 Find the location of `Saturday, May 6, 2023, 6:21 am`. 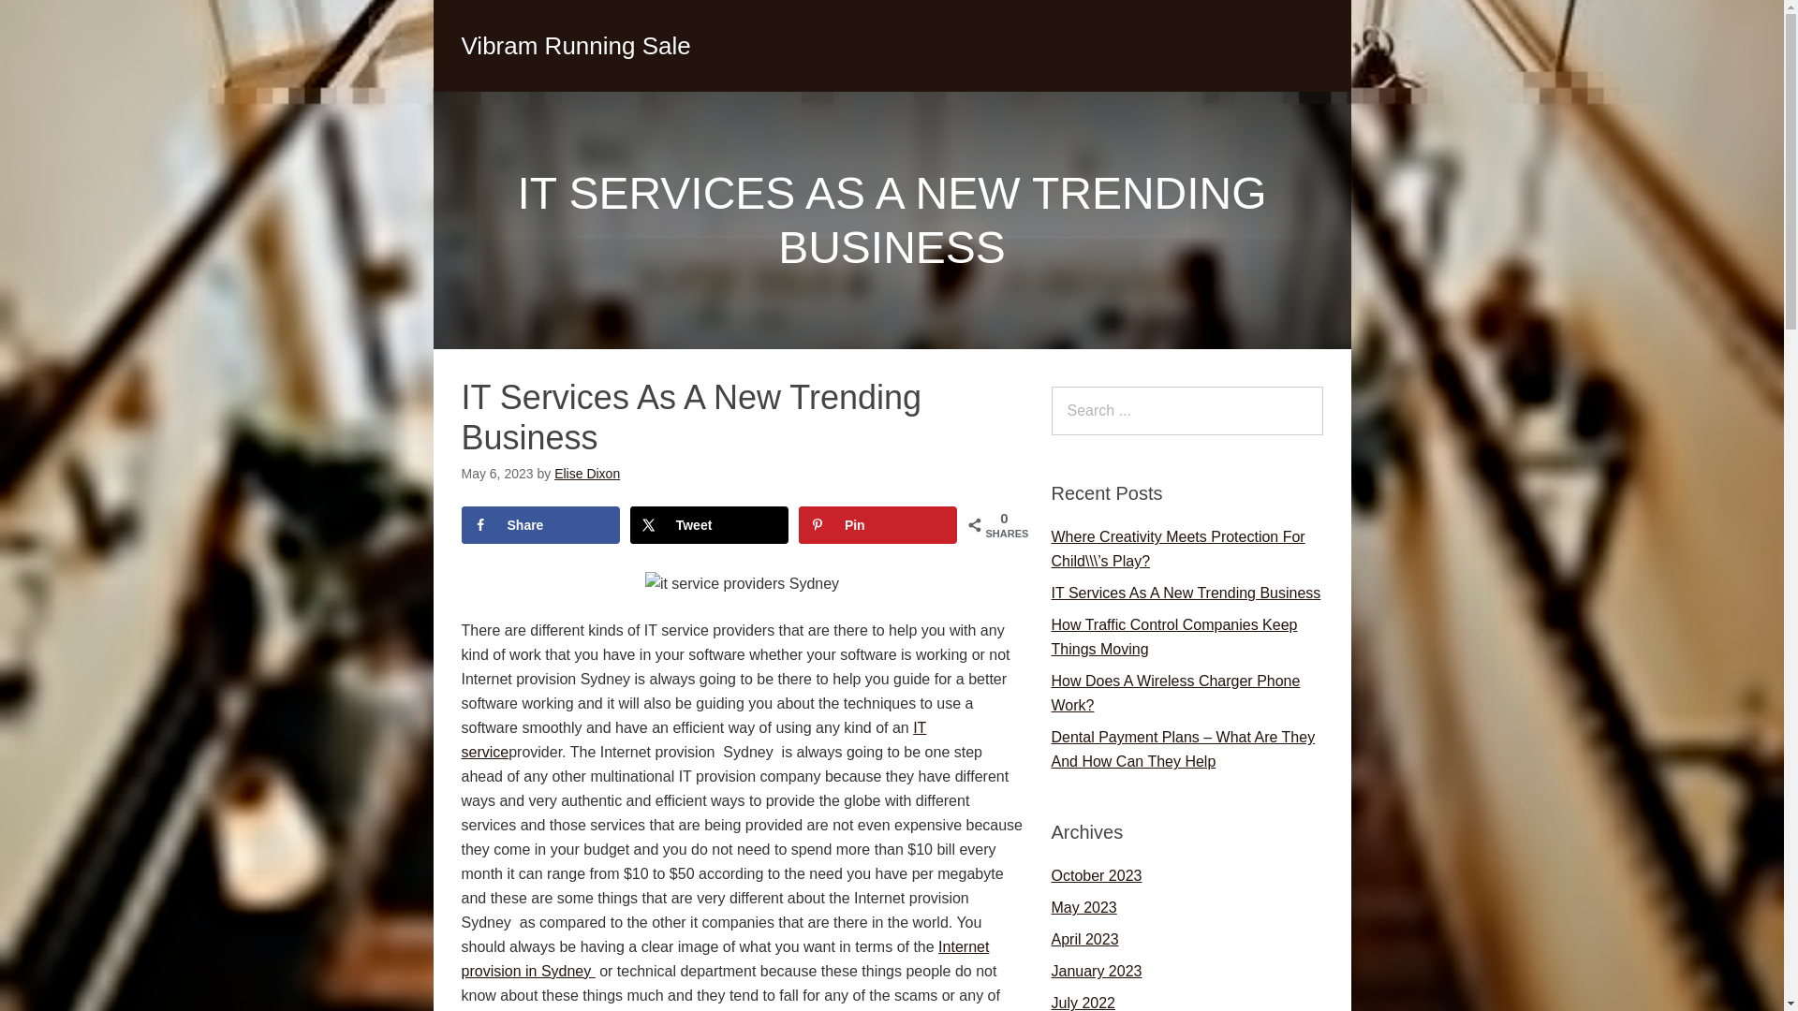

Saturday, May 6, 2023, 6:21 am is located at coordinates (496, 474).